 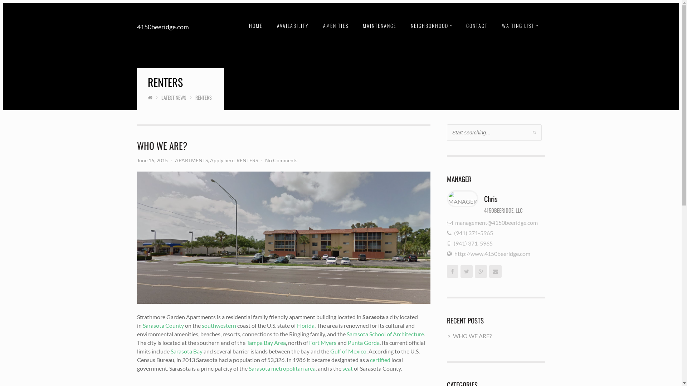 What do you see at coordinates (323, 342) in the screenshot?
I see `Fort Myers` at bounding box center [323, 342].